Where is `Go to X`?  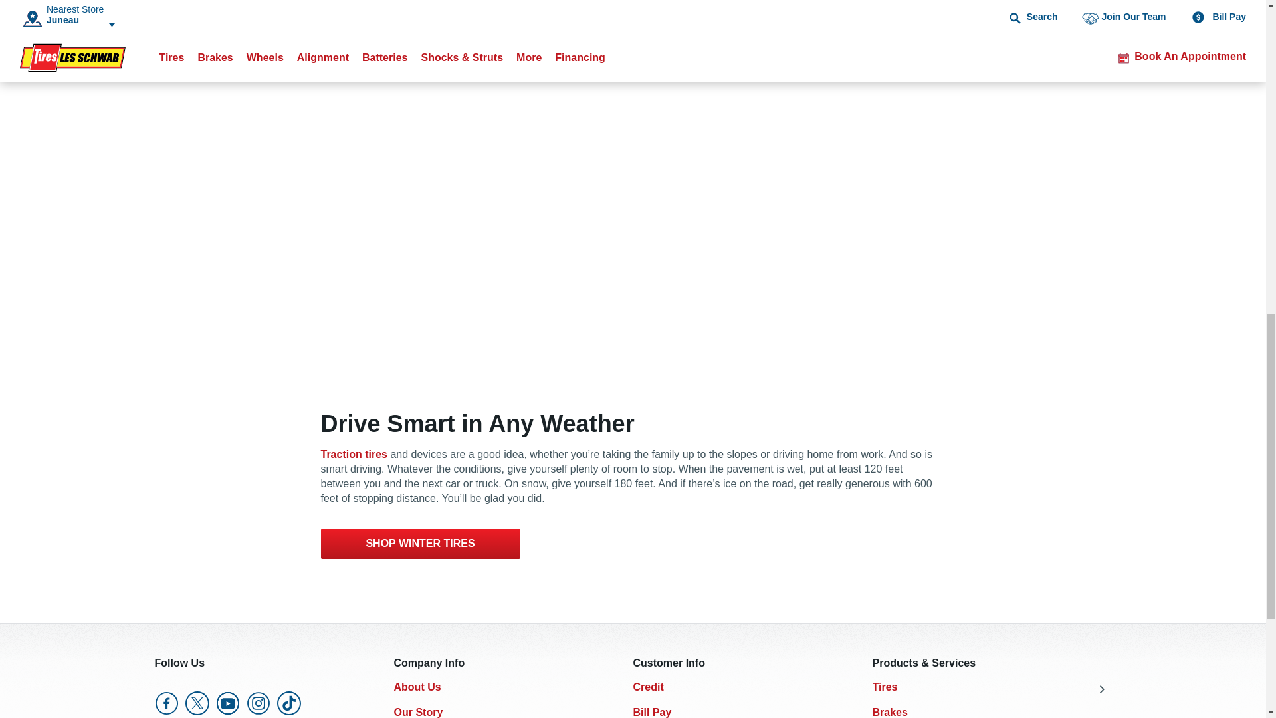
Go to X is located at coordinates (197, 703).